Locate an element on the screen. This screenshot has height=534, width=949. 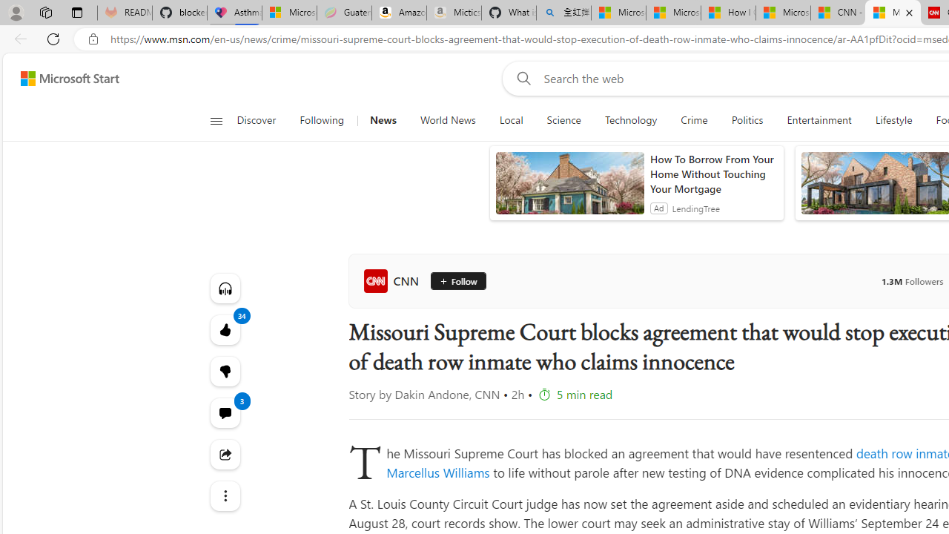
Local is located at coordinates (510, 120).